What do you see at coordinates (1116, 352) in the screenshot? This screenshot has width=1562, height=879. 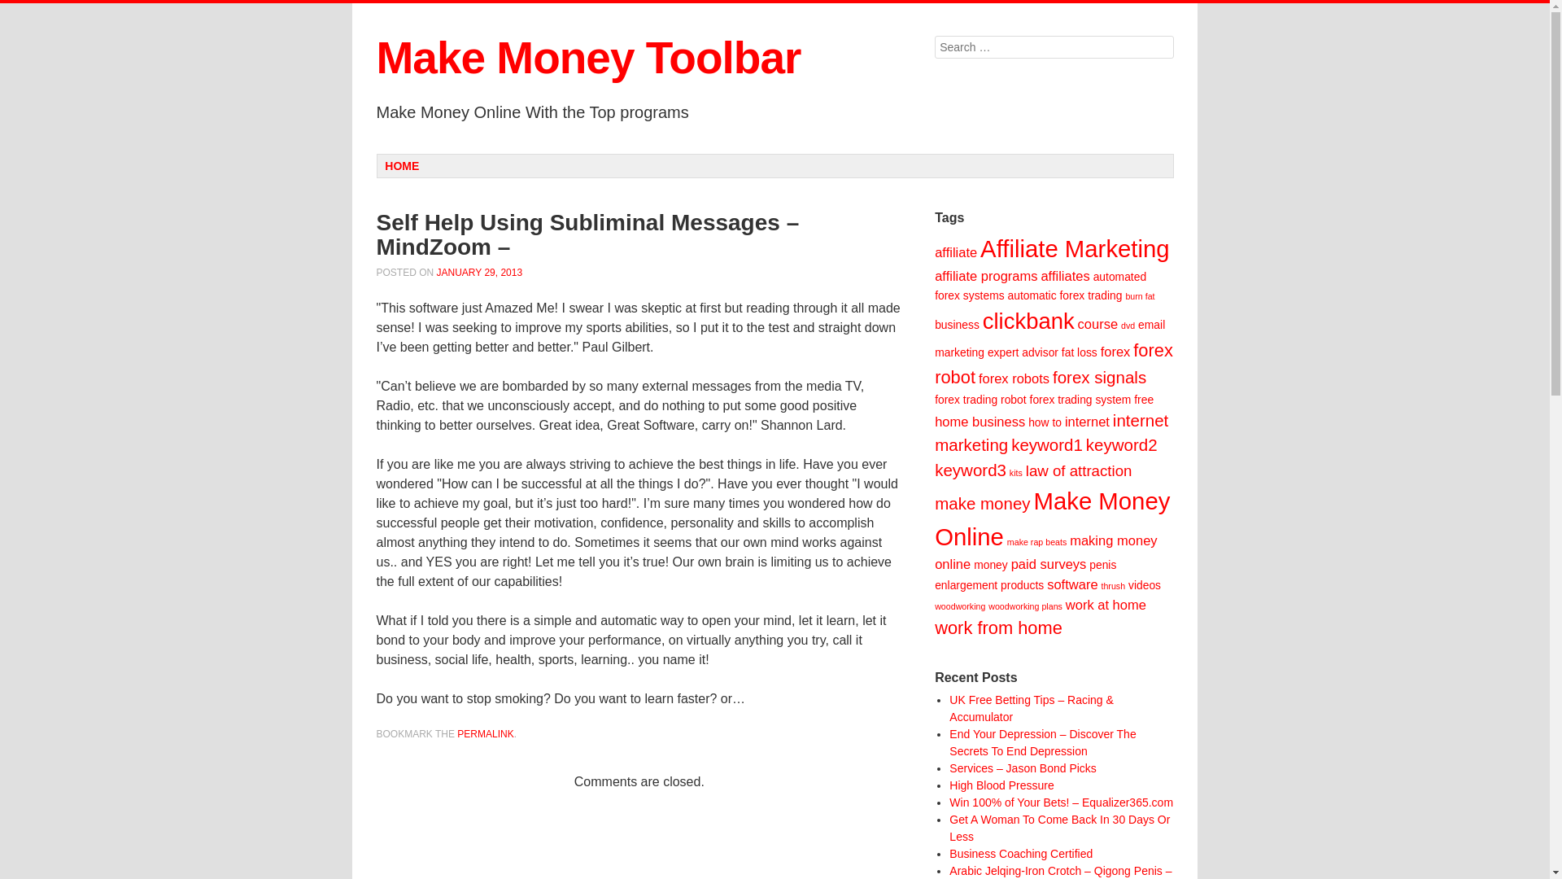 I see `forex` at bounding box center [1116, 352].